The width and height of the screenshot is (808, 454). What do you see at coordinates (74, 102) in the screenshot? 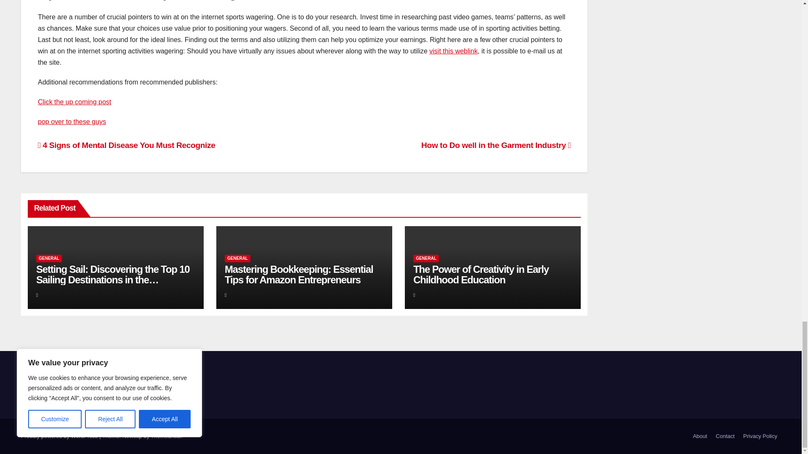
I see `Click the up coming post` at bounding box center [74, 102].